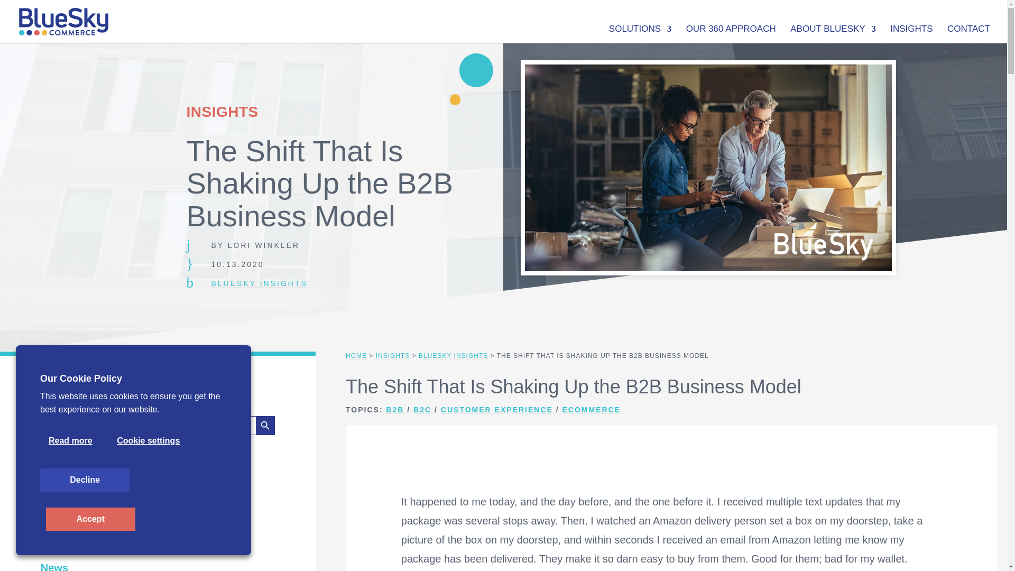 Image resolution: width=1015 pixels, height=571 pixels. I want to click on SOLUTIONS, so click(640, 32).